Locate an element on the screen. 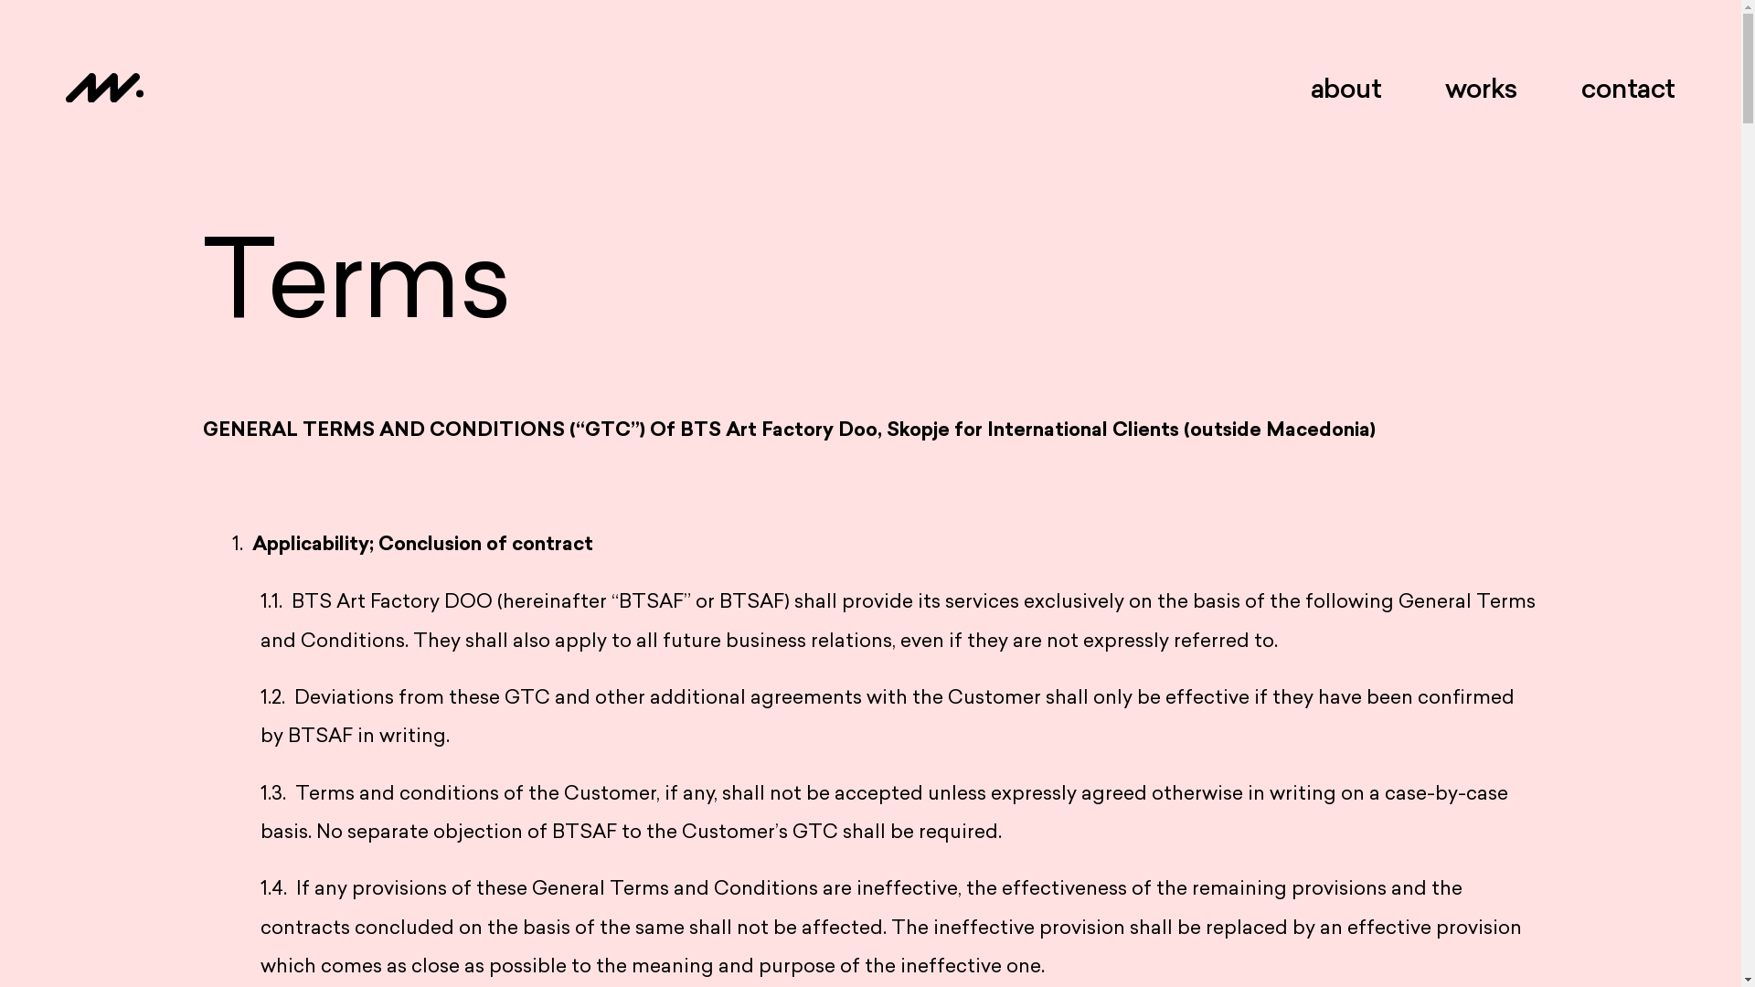  contact is located at coordinates (1629, 88).